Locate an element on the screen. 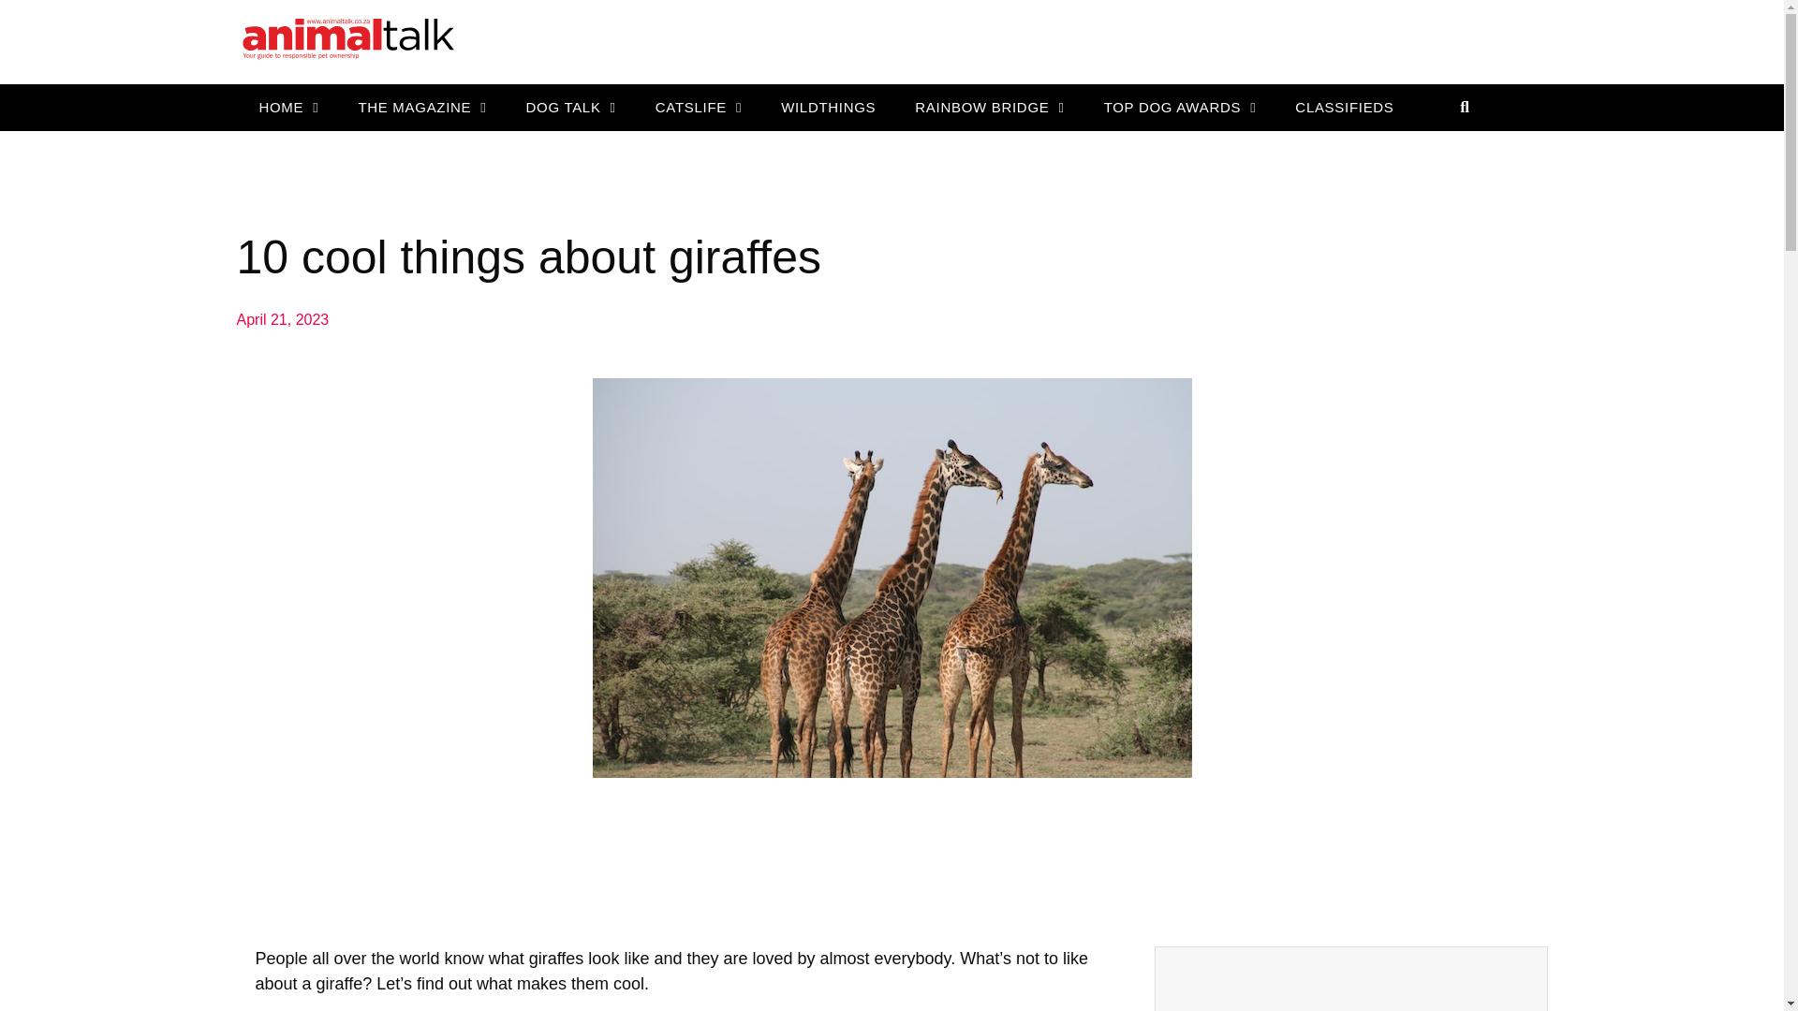 The image size is (1798, 1011). THE MAGAZINE is located at coordinates (421, 107).